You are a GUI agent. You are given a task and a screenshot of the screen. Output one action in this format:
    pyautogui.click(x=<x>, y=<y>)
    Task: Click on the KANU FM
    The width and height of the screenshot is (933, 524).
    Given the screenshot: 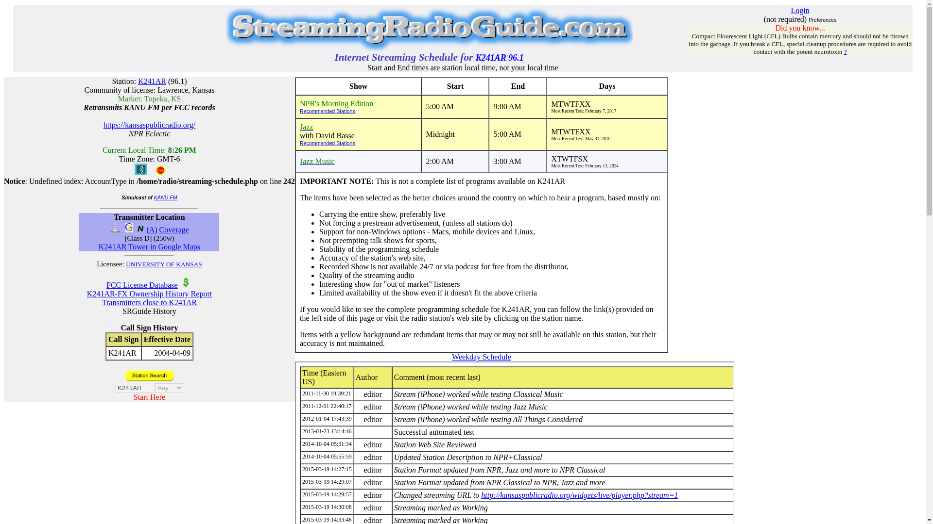 What is the action you would take?
    pyautogui.click(x=165, y=197)
    